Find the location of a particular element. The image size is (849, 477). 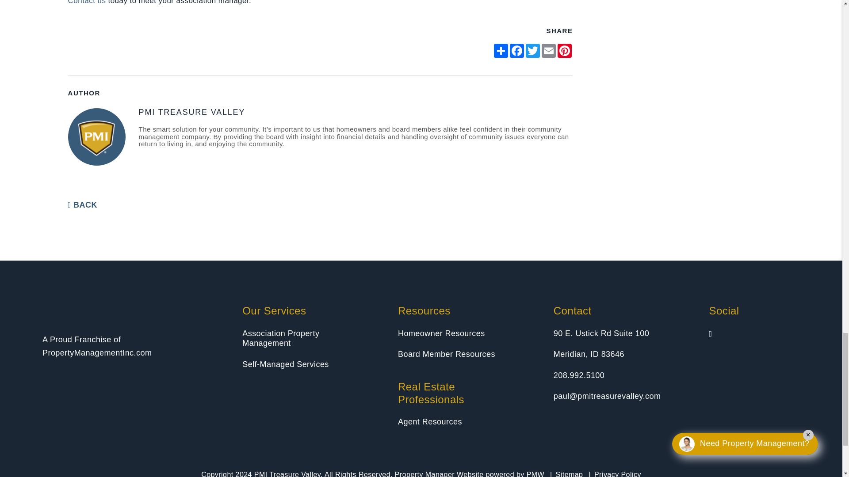

opens in new window is located at coordinates (501, 50).